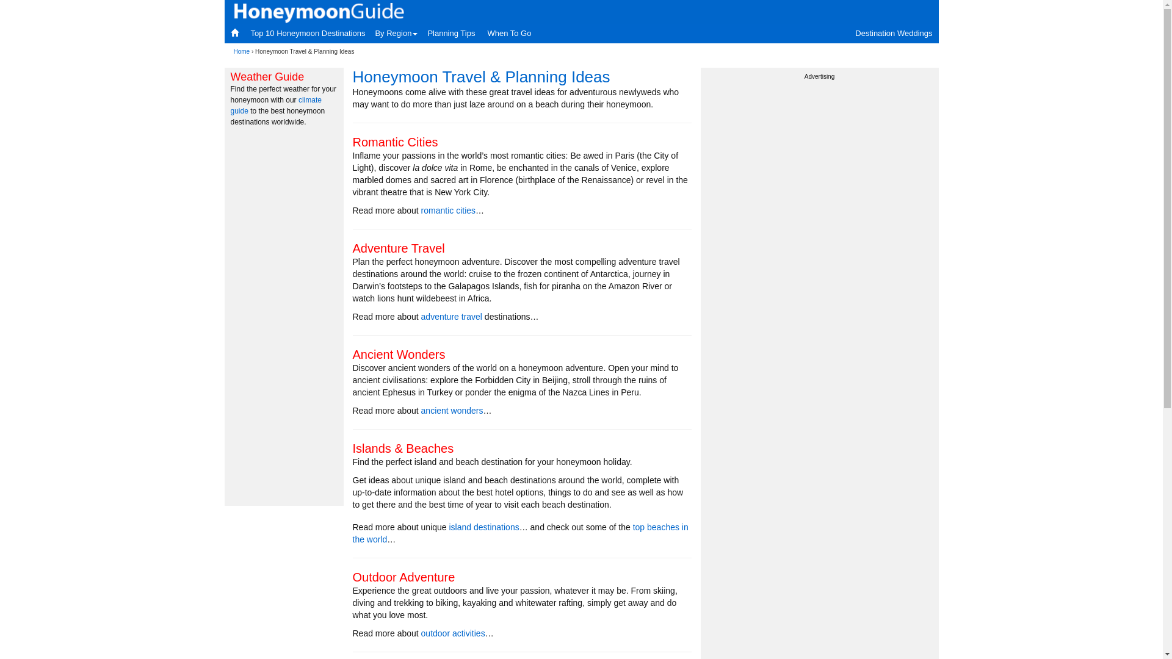 The image size is (1172, 659). I want to click on Advertisement, so click(286, 317).